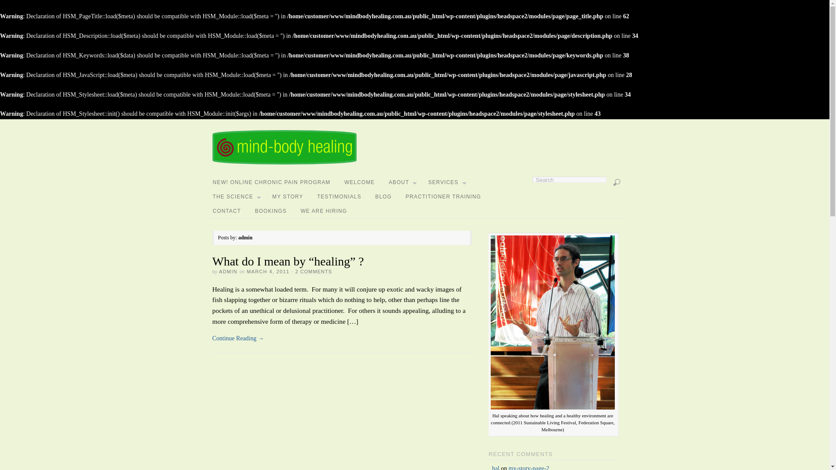 The width and height of the screenshot is (836, 470). Describe the element at coordinates (285, 163) in the screenshot. I see `MindBody Healing` at that location.